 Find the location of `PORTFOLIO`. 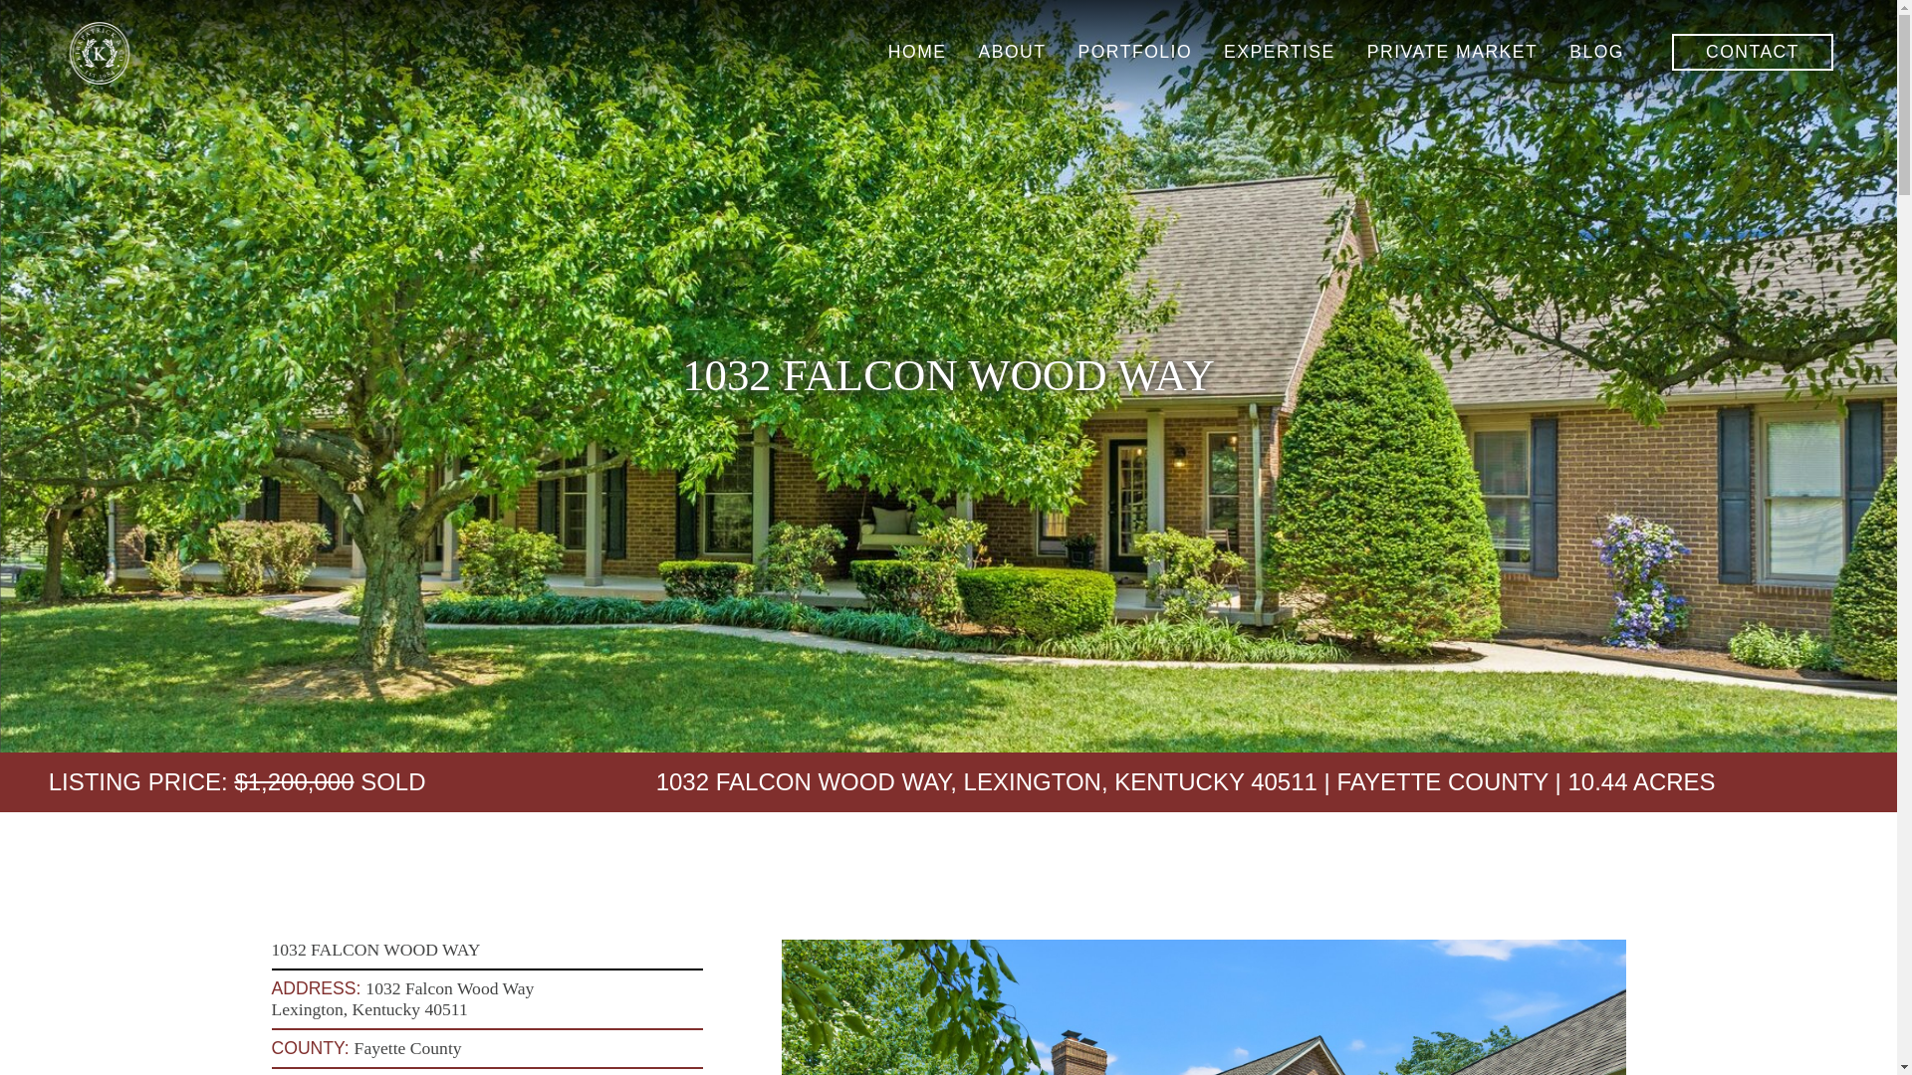

PORTFOLIO is located at coordinates (1134, 52).